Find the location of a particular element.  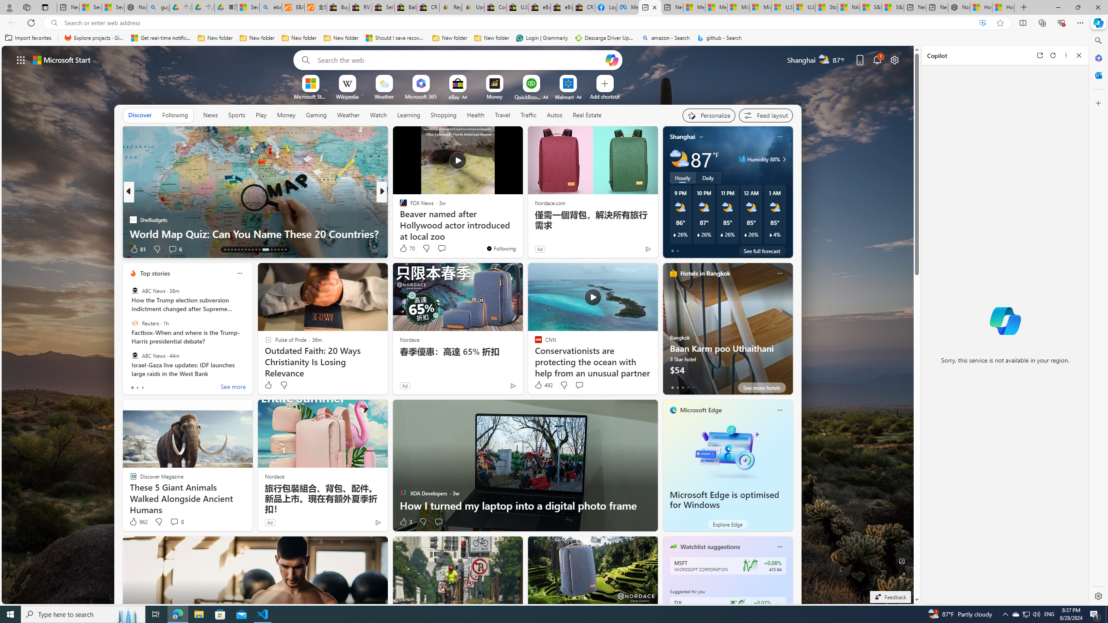

Wikipedia is located at coordinates (347, 96).